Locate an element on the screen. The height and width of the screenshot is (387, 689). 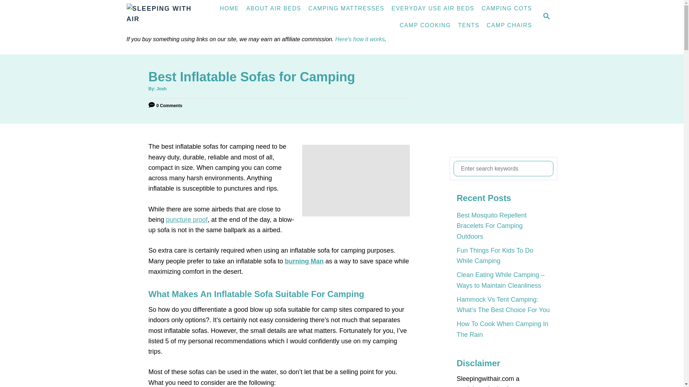
EVERYDAY USE AIR BEDS is located at coordinates (433, 9).